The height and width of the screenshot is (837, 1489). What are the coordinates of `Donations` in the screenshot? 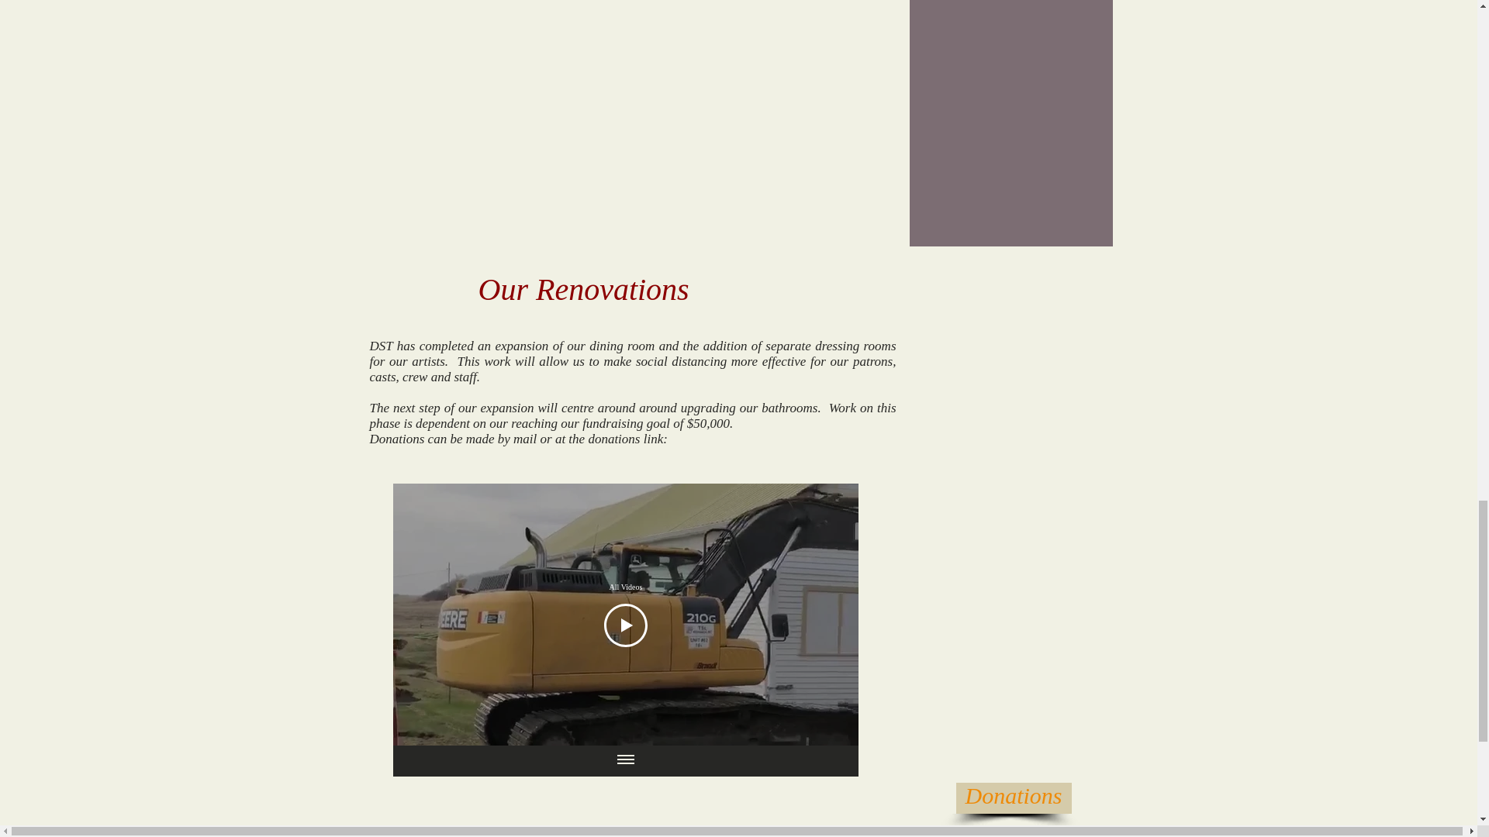 It's located at (1013, 797).